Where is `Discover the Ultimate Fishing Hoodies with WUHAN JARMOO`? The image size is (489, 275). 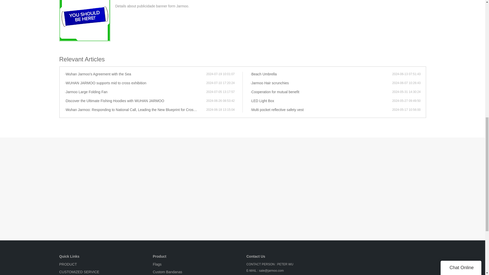 Discover the Ultimate Fishing Hoodies with WUHAN JARMOO is located at coordinates (135, 101).